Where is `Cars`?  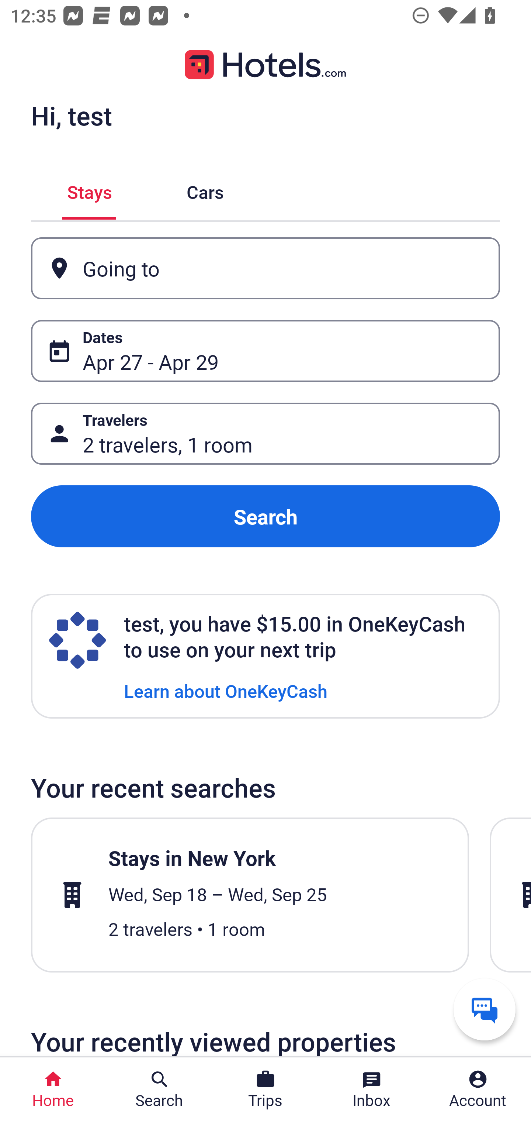 Cars is located at coordinates (205, 190).